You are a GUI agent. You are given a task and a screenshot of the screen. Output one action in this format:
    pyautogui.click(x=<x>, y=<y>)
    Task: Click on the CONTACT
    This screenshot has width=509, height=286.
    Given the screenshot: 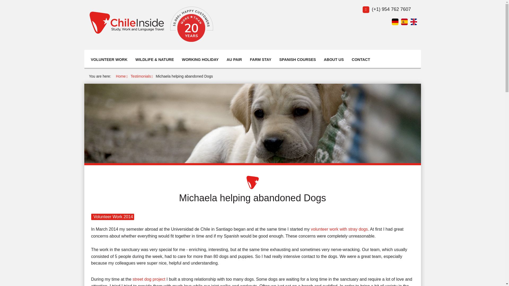 What is the action you would take?
    pyautogui.click(x=361, y=60)
    